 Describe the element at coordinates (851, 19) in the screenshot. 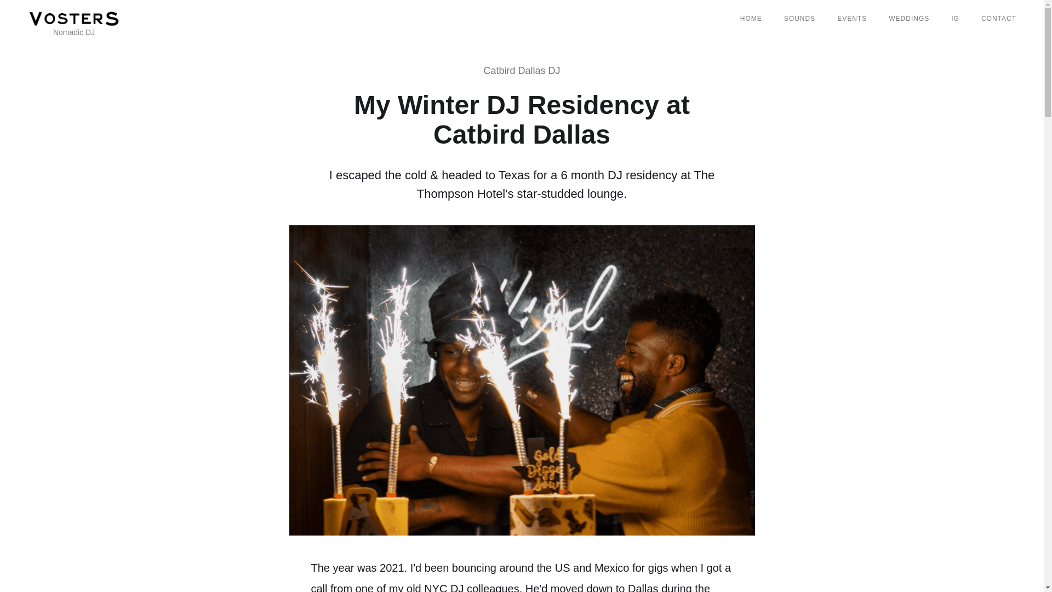

I see `EVENTS` at that location.